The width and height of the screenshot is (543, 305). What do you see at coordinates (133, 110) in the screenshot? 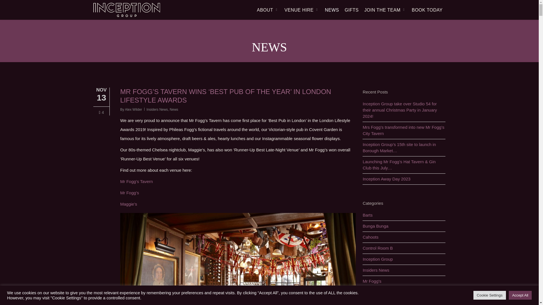
I see `Posts by Alex Wilder` at bounding box center [133, 110].